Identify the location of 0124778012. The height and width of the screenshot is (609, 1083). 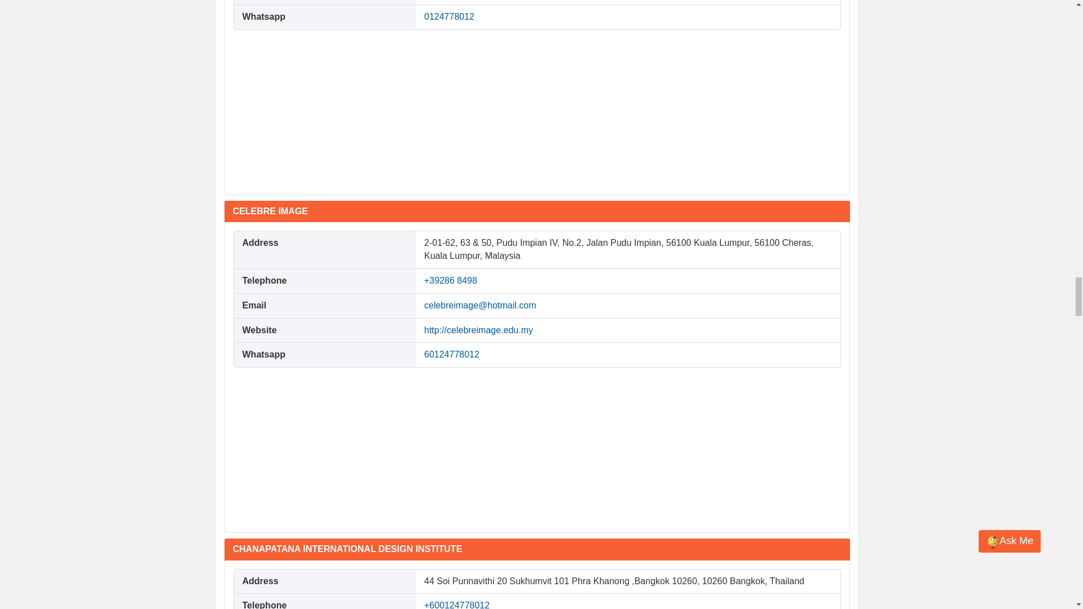
(449, 16).